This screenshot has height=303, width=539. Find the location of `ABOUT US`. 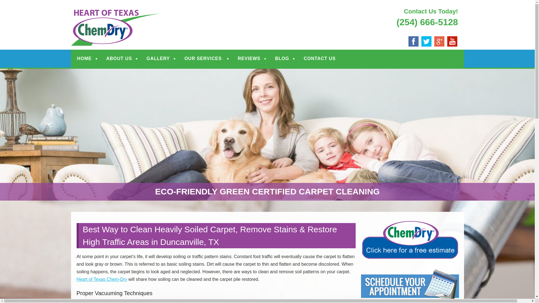

ABOUT US is located at coordinates (119, 58).